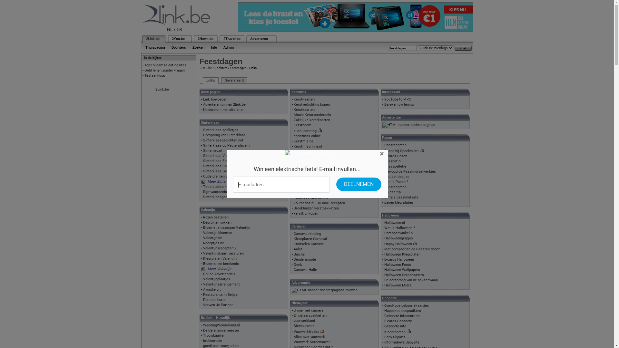 The height and width of the screenshot is (348, 619). Describe the element at coordinates (217, 222) in the screenshot. I see `Bedrukte mokken` at that location.